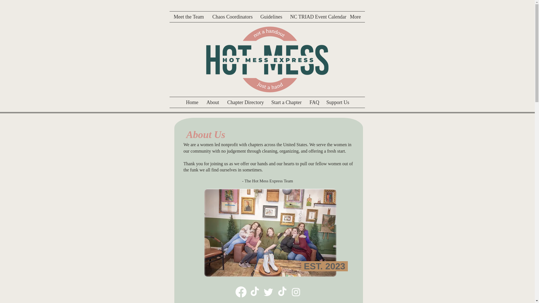 The width and height of the screenshot is (539, 303). What do you see at coordinates (271, 17) in the screenshot?
I see `Guidelines` at bounding box center [271, 17].